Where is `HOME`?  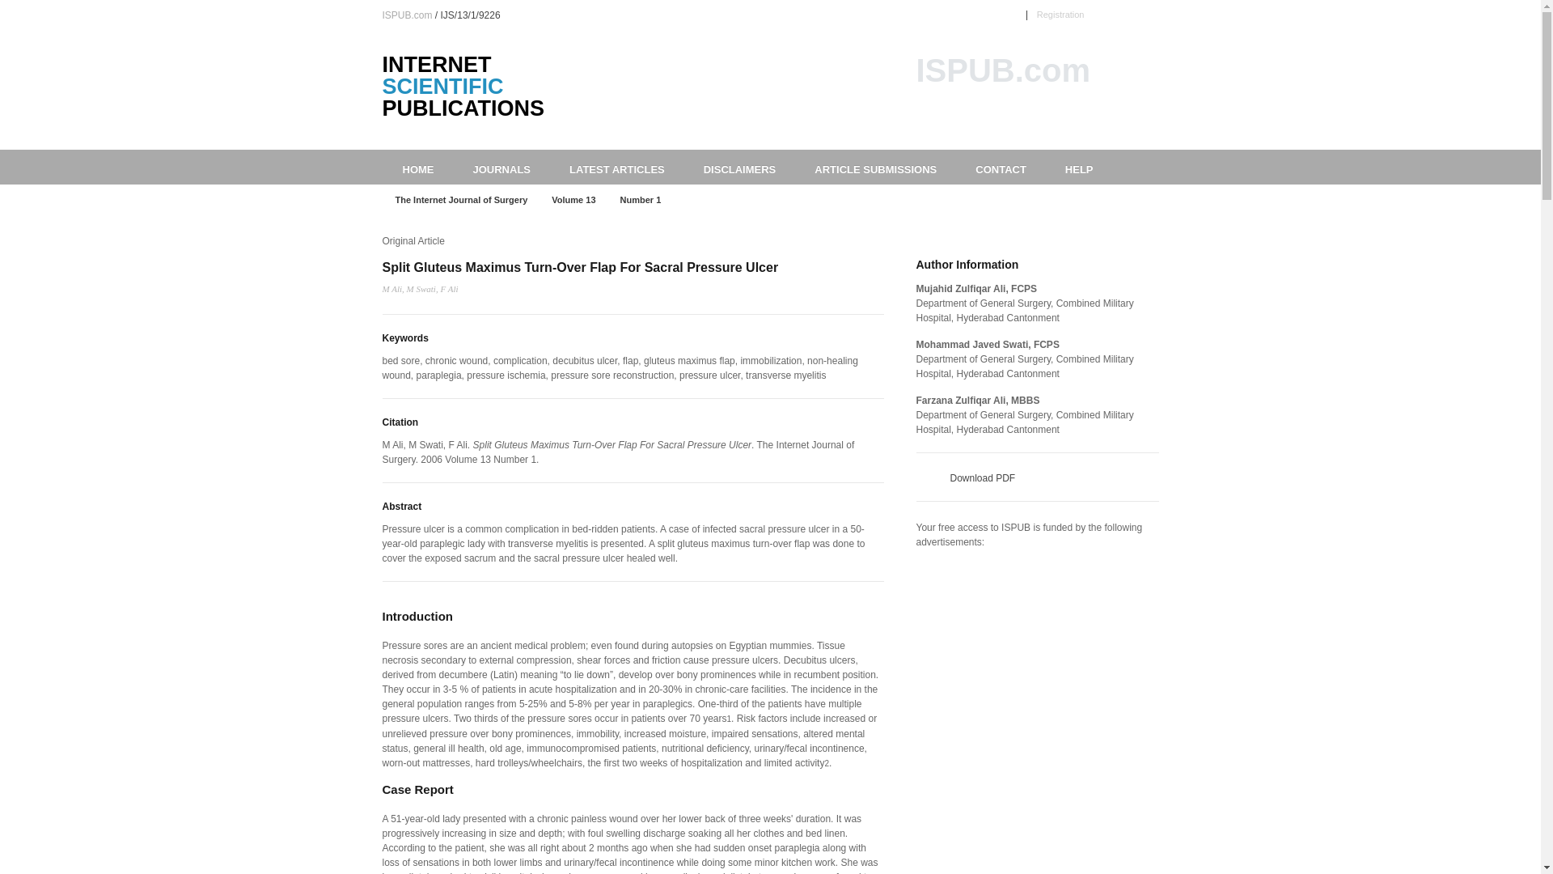
HOME is located at coordinates (417, 167).